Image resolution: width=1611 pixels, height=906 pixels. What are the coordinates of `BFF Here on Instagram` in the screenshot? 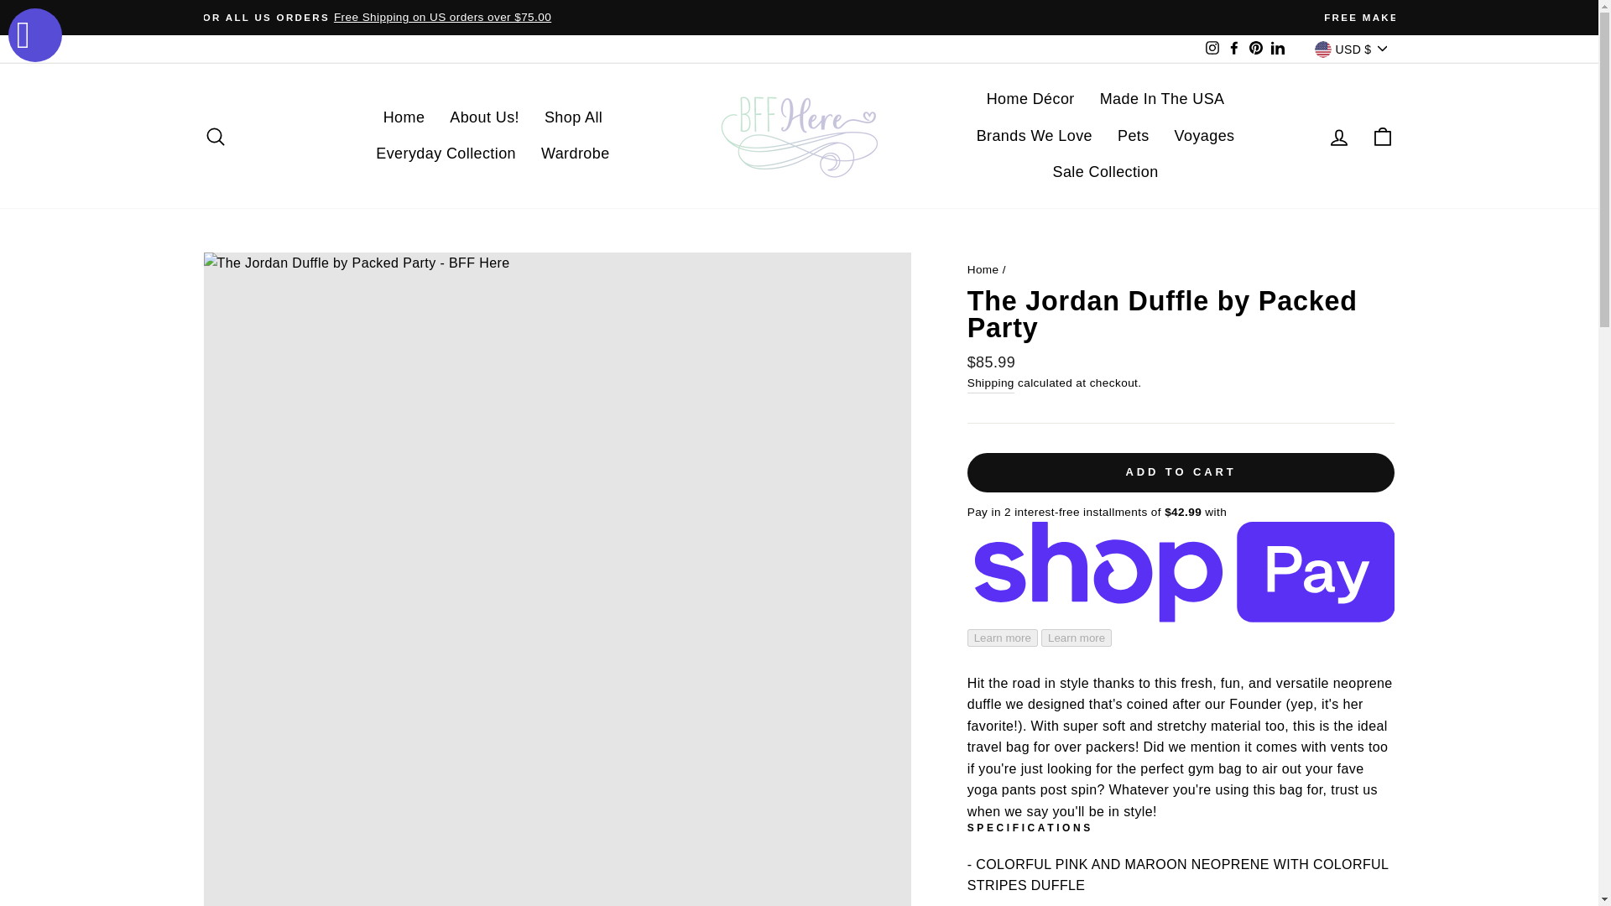 It's located at (1212, 49).